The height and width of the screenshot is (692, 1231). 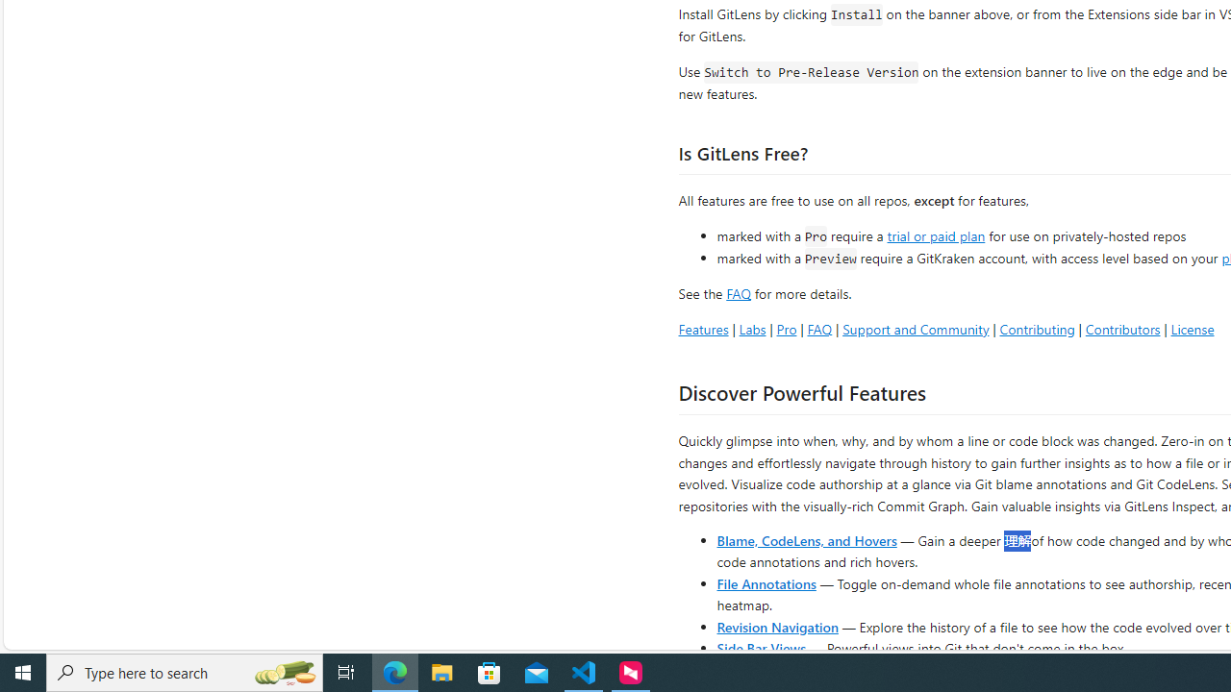 I want to click on License, so click(x=1193, y=329).